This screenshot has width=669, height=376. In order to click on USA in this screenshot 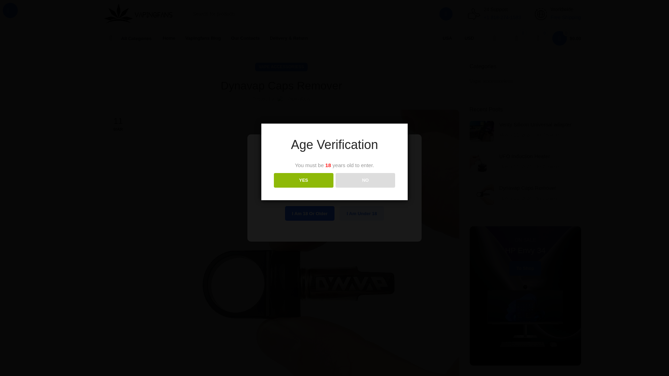, I will do `click(448, 38)`.